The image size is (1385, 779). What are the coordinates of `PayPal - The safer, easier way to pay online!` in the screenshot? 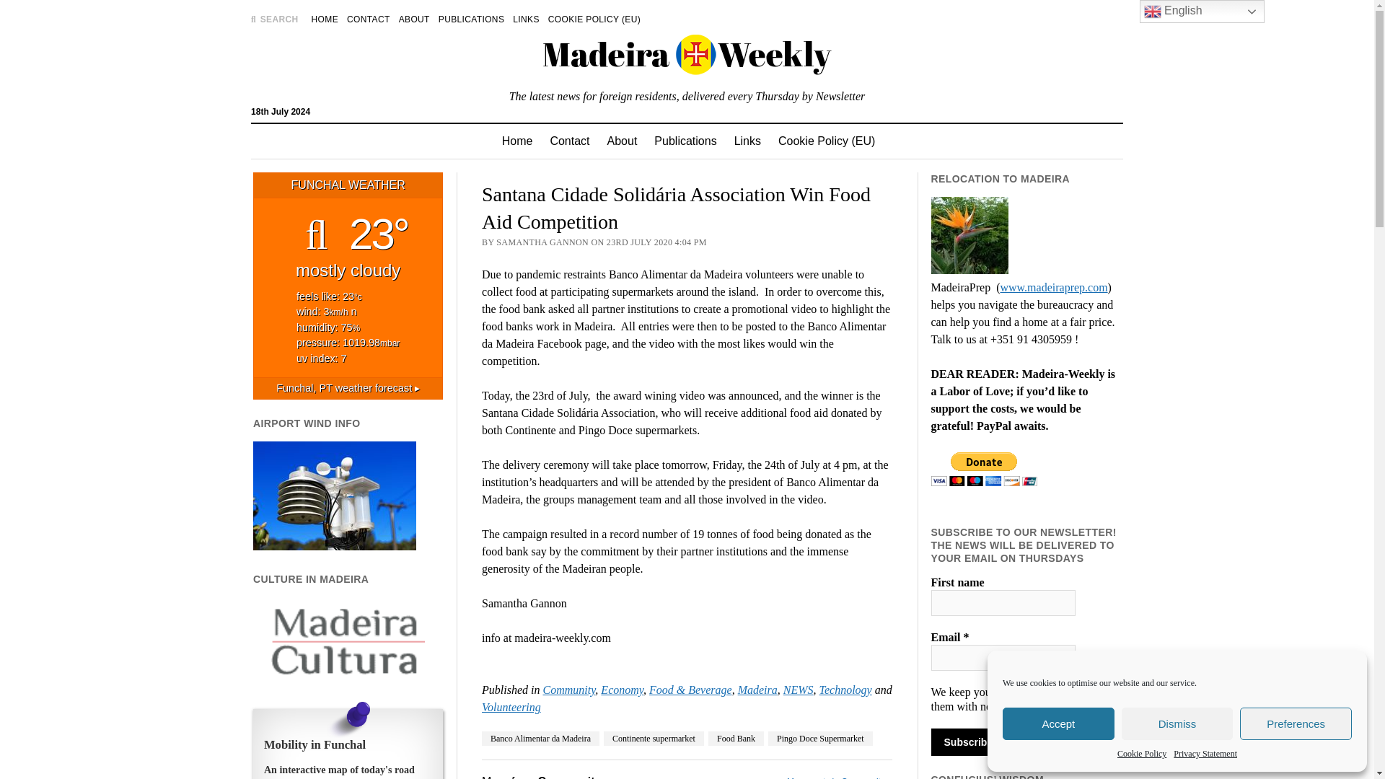 It's located at (984, 469).